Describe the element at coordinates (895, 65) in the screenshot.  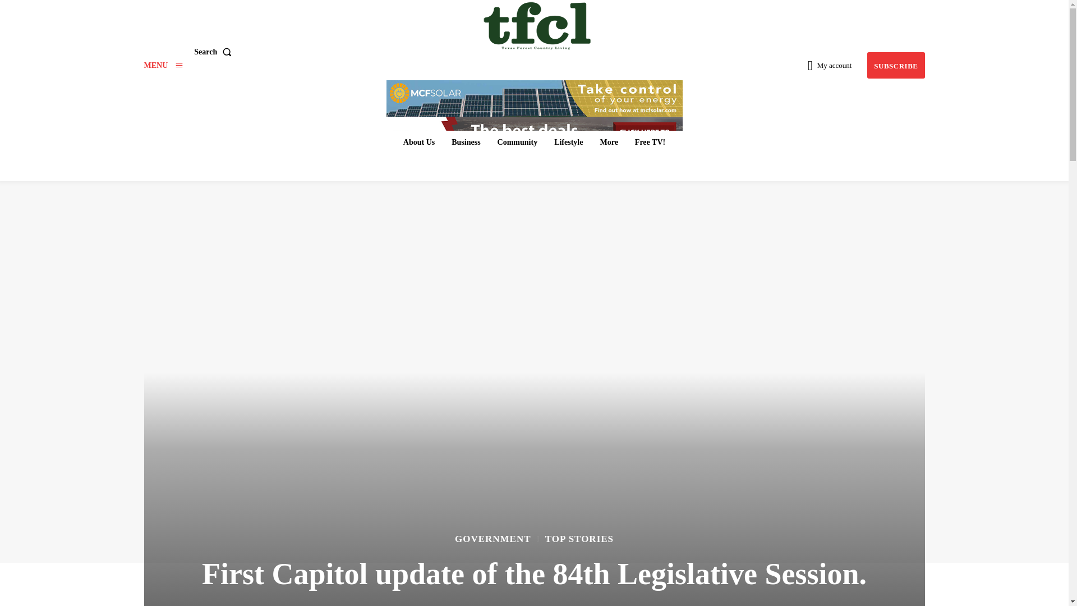
I see `Subscribe` at that location.